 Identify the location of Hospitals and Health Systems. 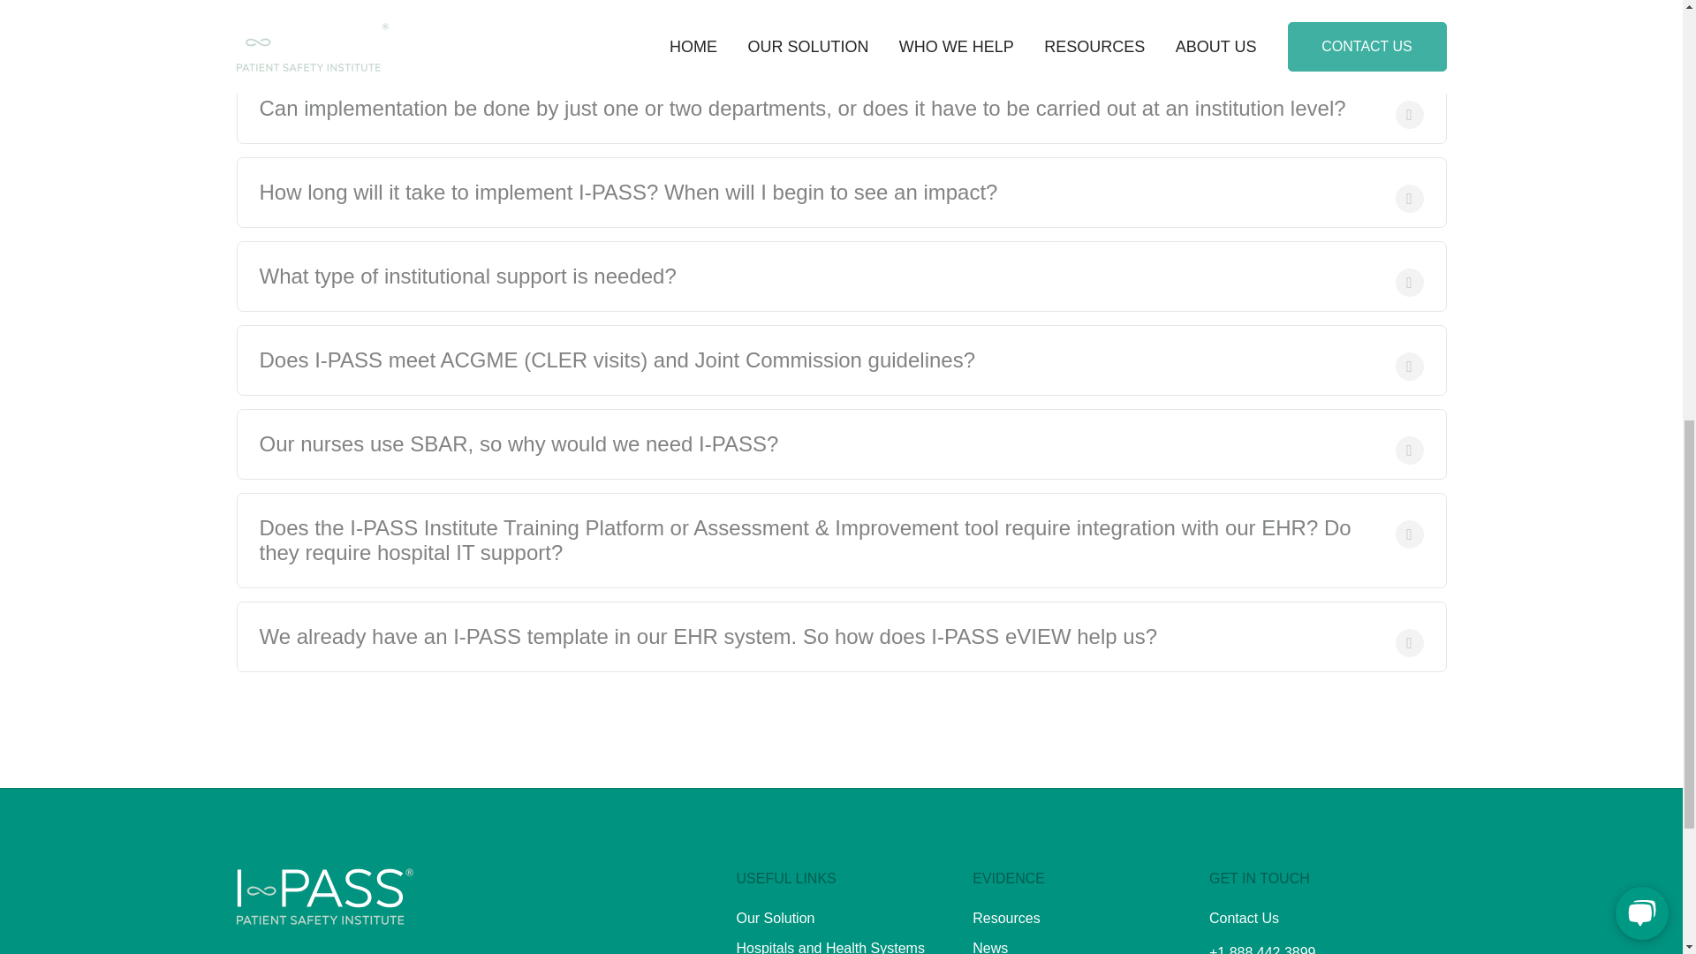
(830, 947).